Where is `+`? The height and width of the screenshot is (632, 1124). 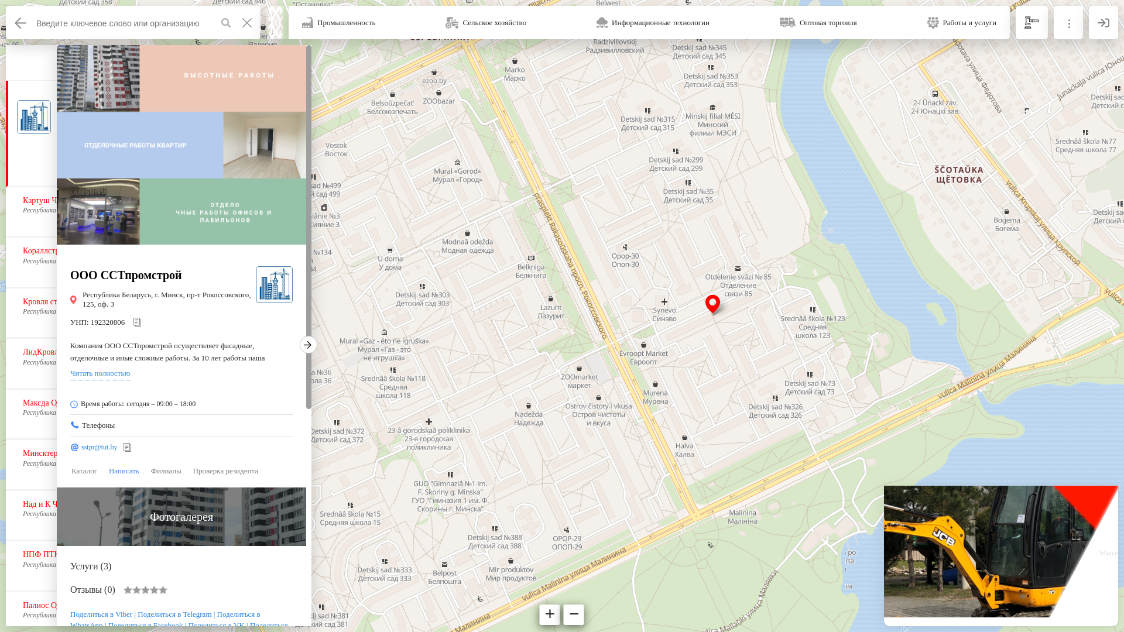 + is located at coordinates (550, 614).